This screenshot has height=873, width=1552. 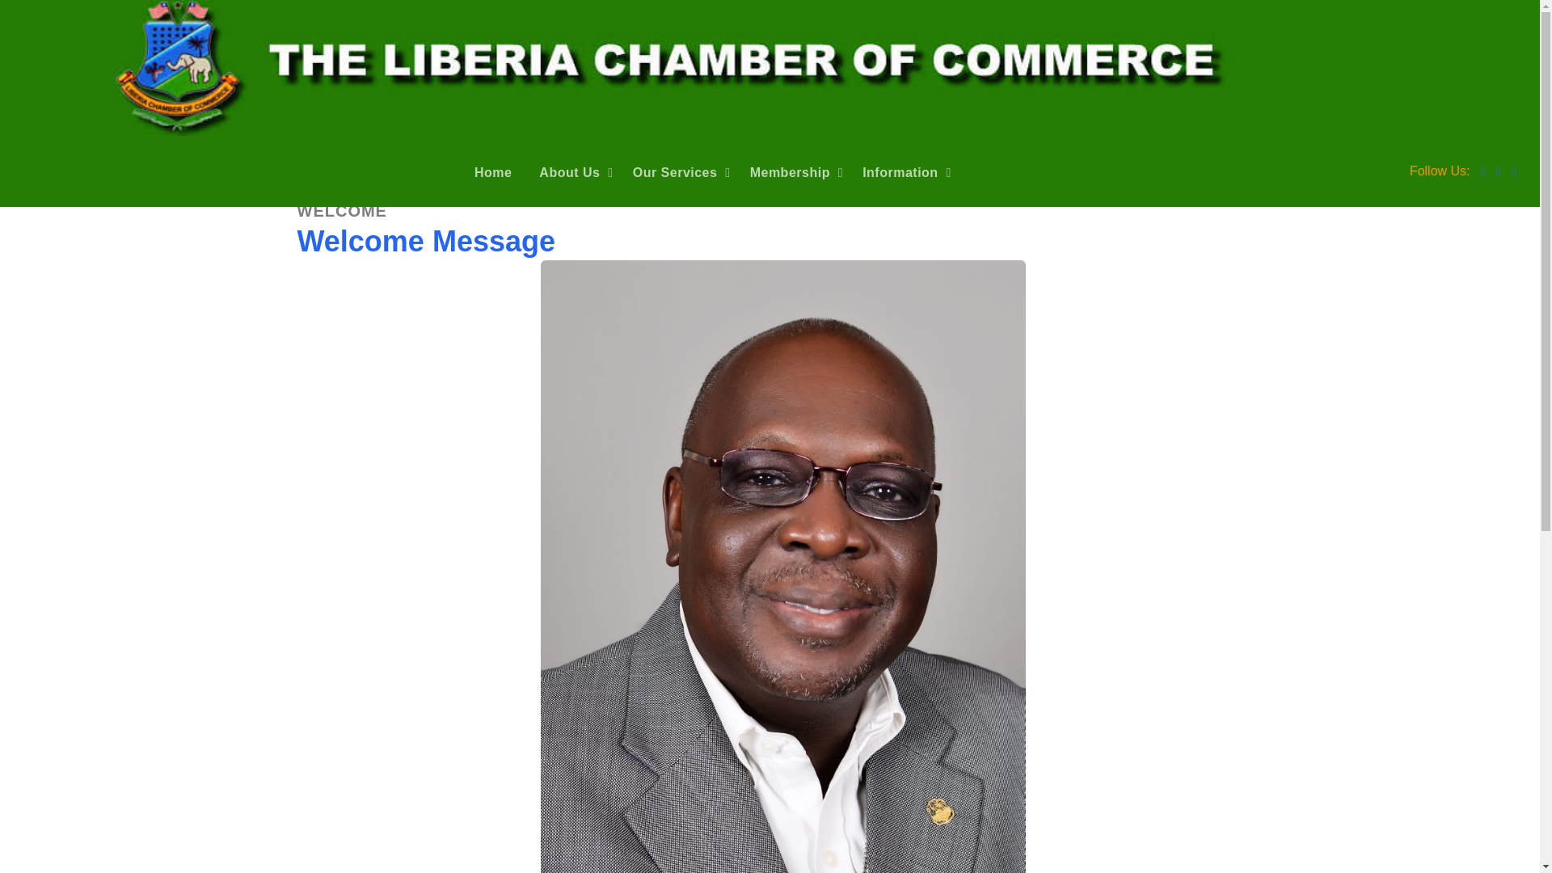 What do you see at coordinates (576, 171) in the screenshot?
I see `About Us  ` at bounding box center [576, 171].